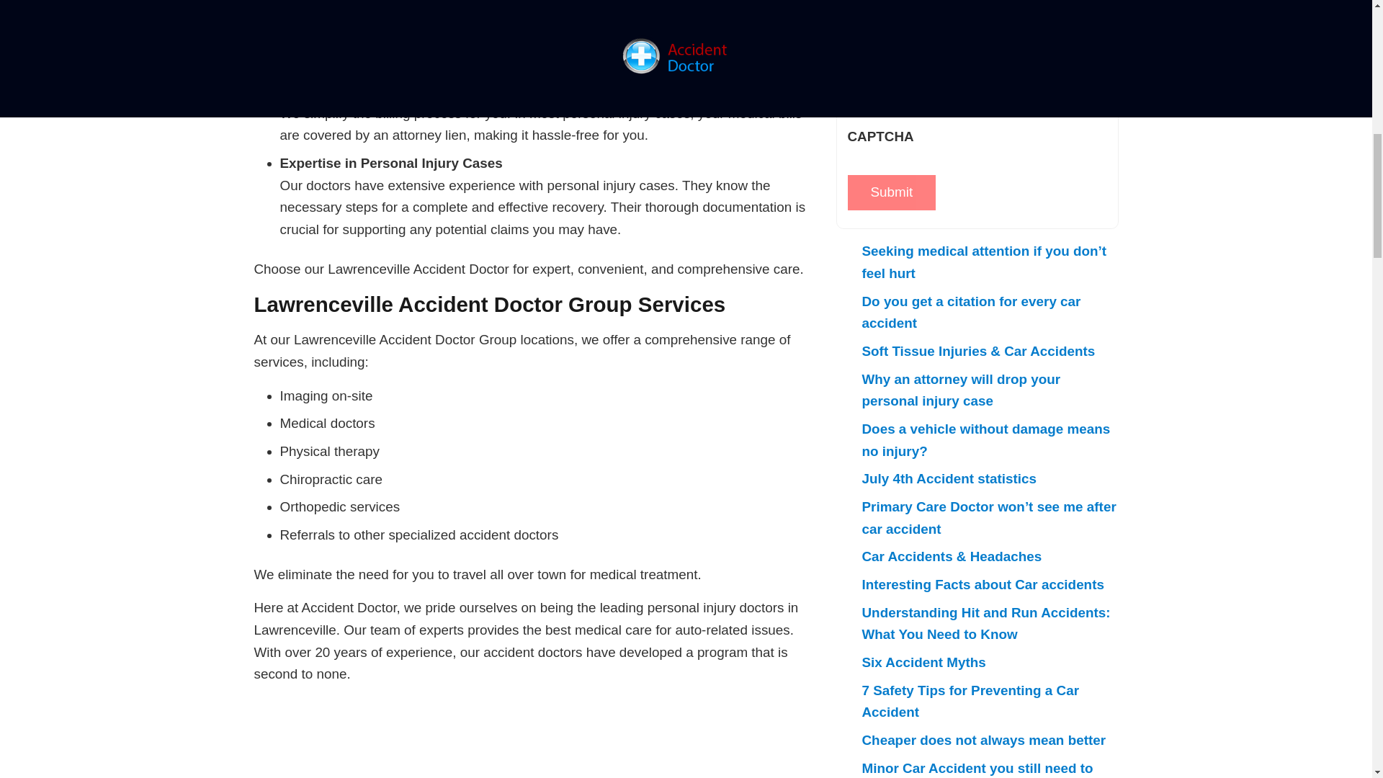  Describe the element at coordinates (983, 740) in the screenshot. I see `Cheaper does not always mean better` at that location.